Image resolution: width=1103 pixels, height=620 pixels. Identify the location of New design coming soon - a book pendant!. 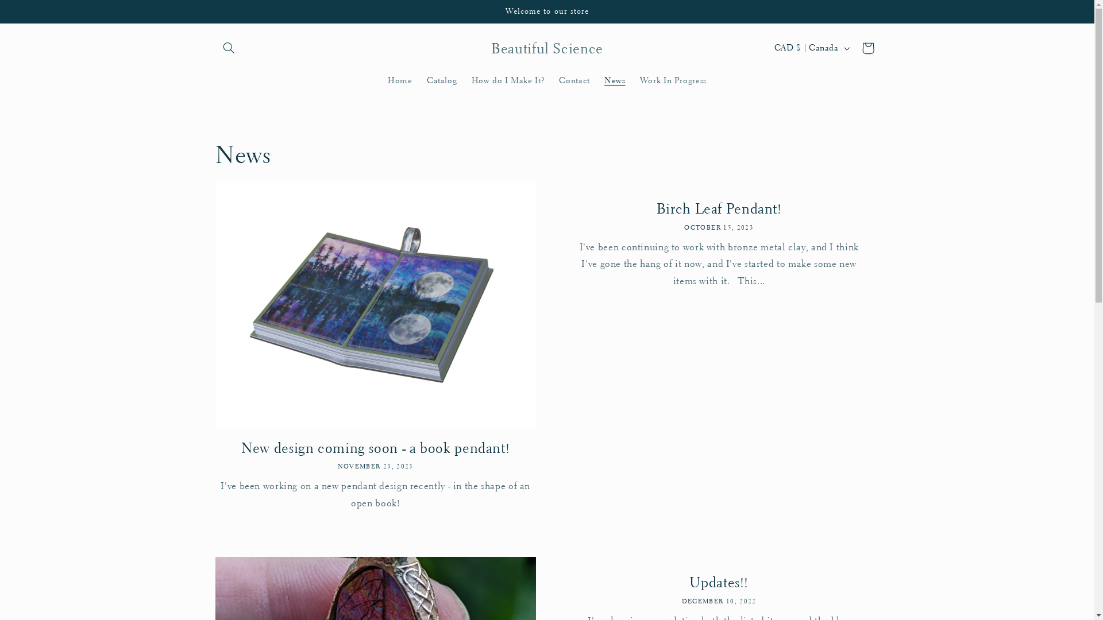
(376, 448).